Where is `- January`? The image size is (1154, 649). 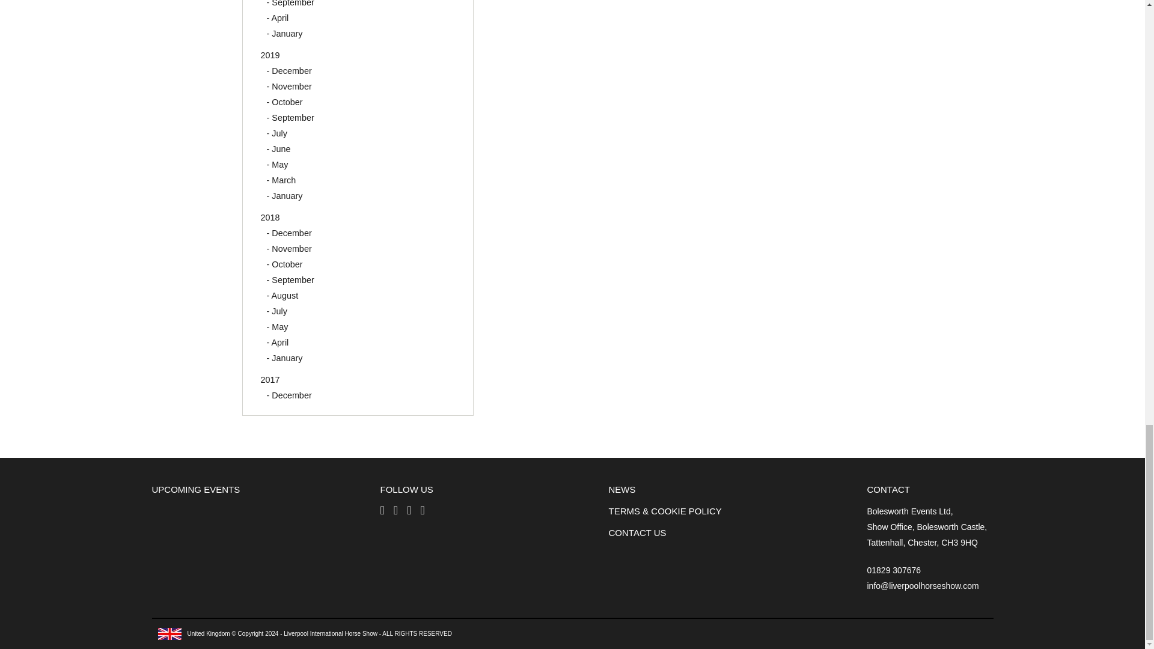 - January is located at coordinates (284, 33).